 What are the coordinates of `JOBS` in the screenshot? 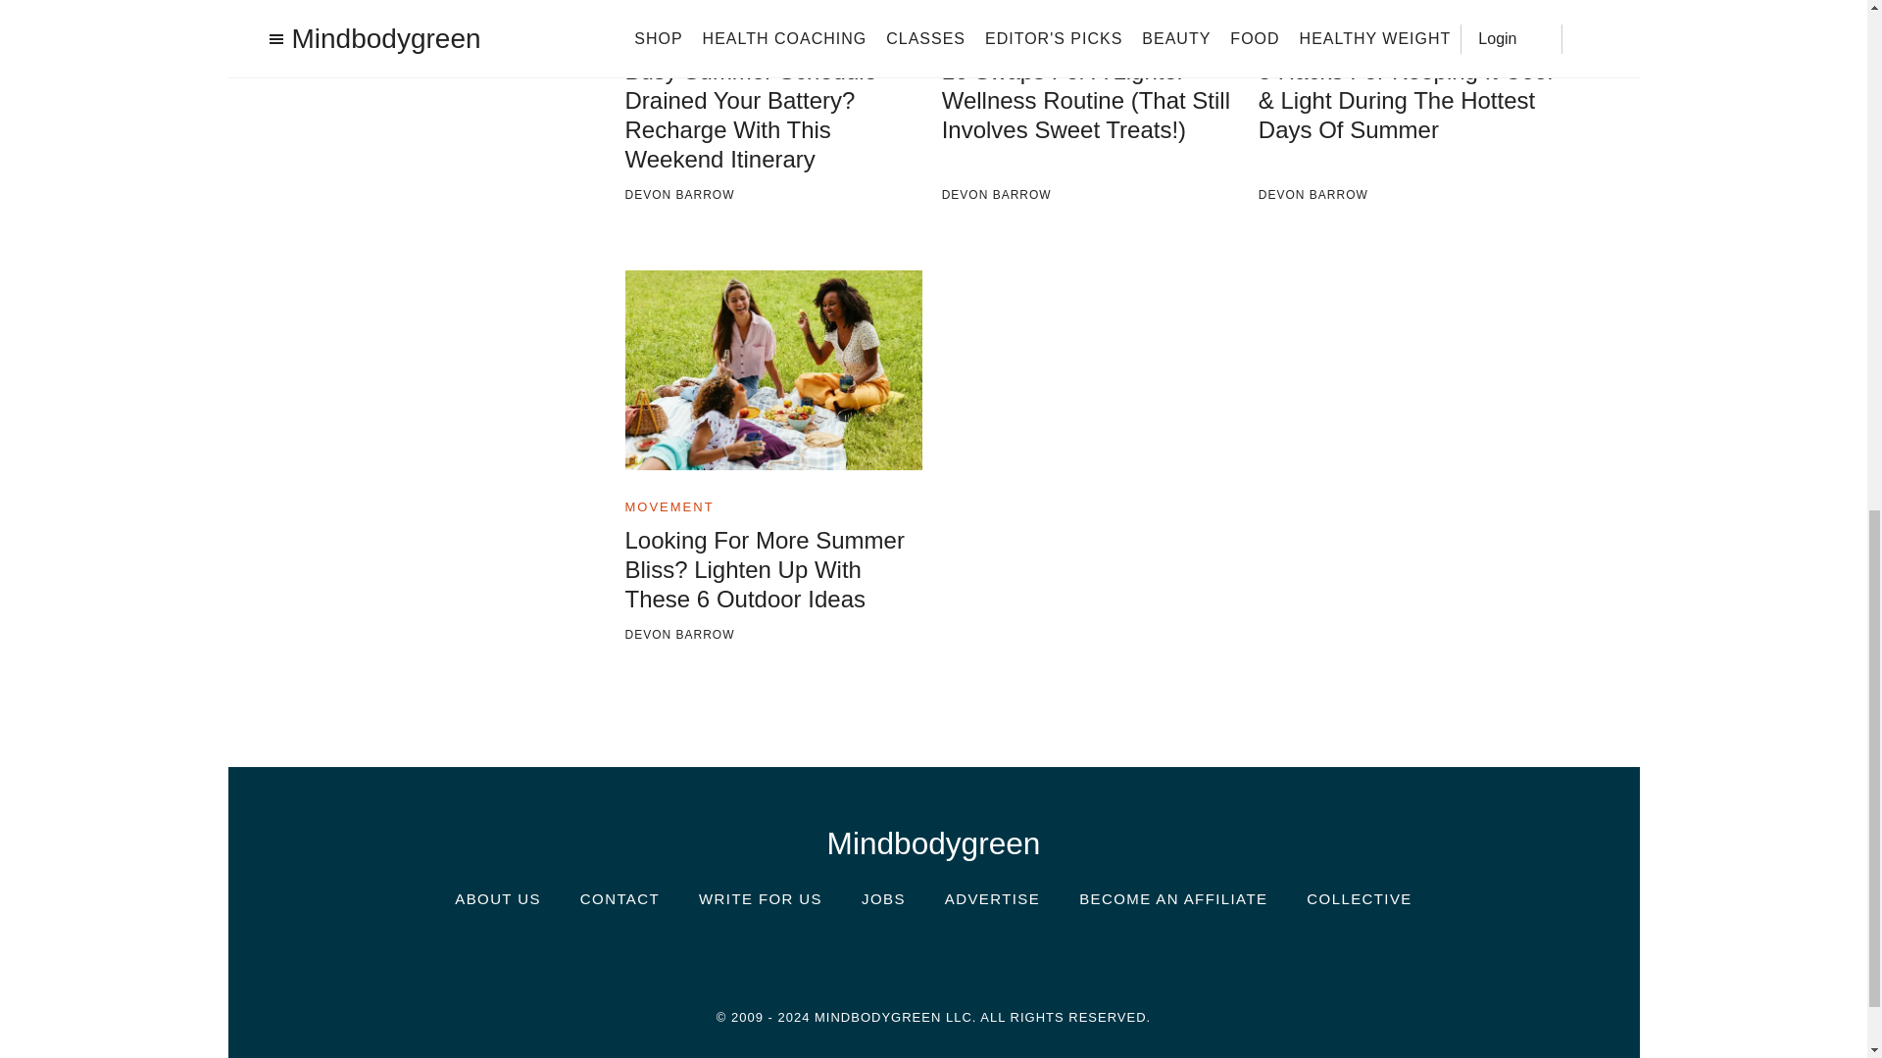 It's located at (883, 898).